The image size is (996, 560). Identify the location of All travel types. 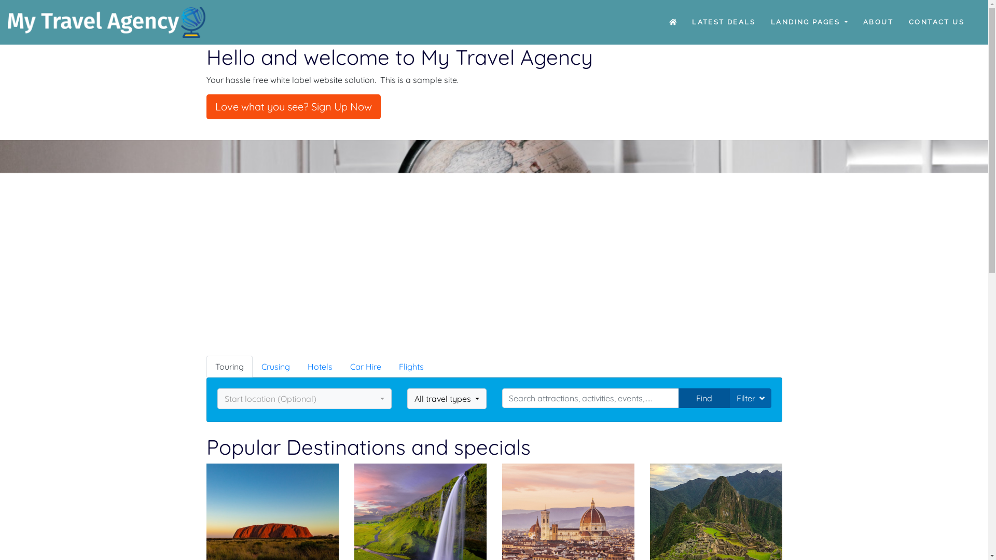
(447, 399).